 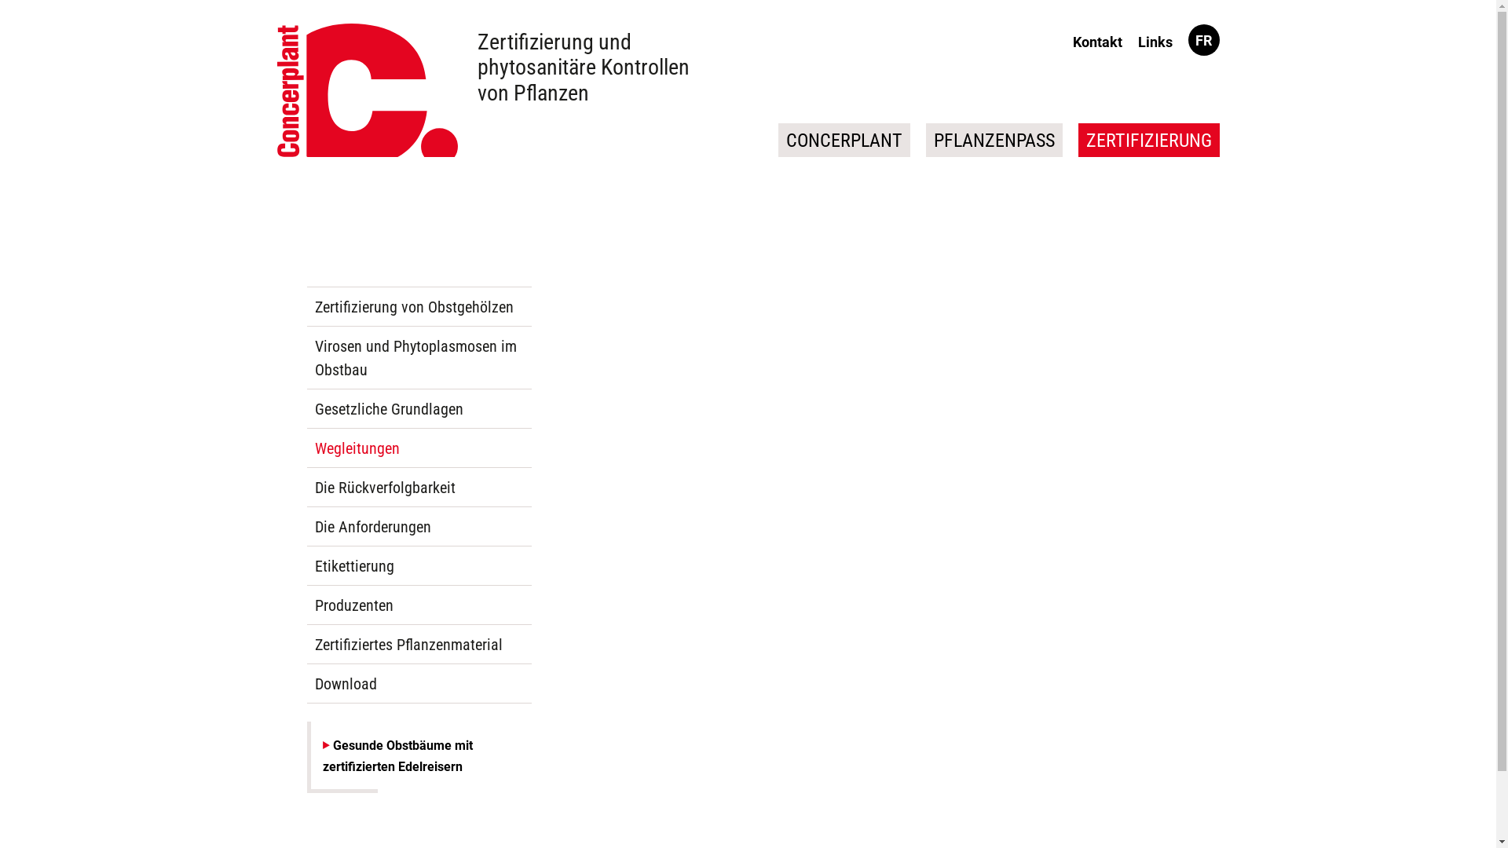 What do you see at coordinates (419, 409) in the screenshot?
I see `Gesetzliche Grundlagen` at bounding box center [419, 409].